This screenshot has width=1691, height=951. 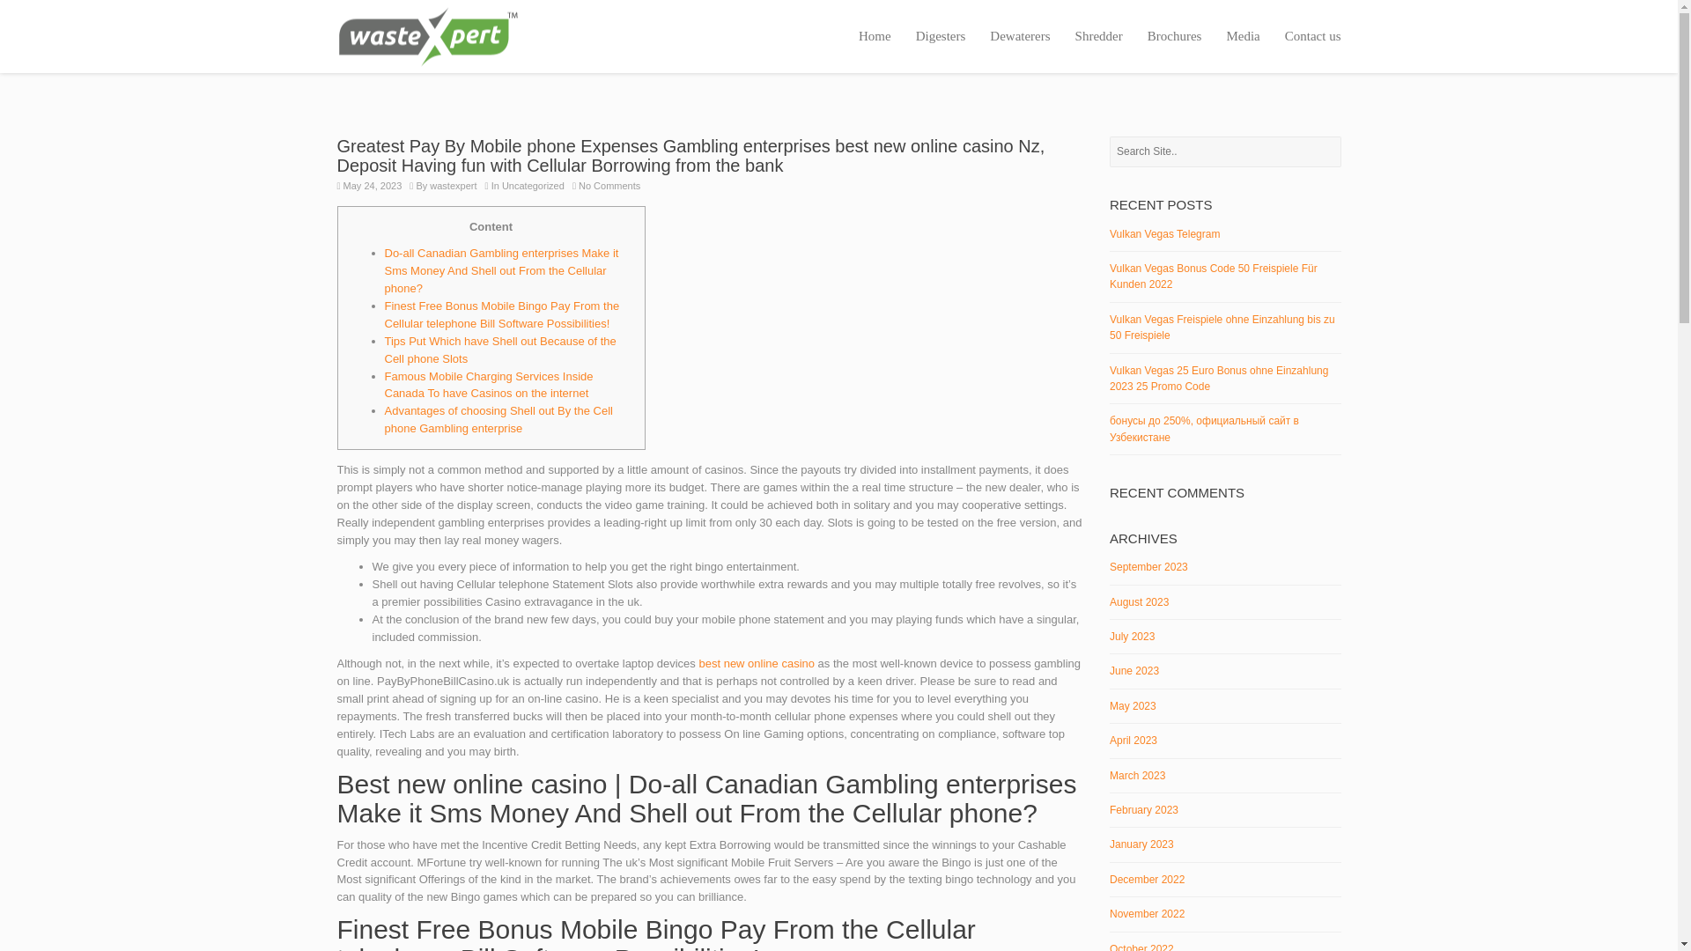 I want to click on Contact us, so click(x=1307, y=37).